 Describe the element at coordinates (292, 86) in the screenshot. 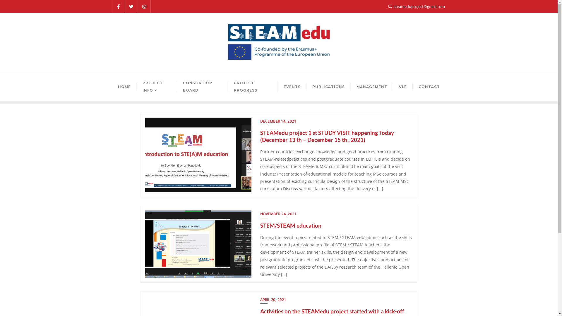

I see `EVENTS` at that location.